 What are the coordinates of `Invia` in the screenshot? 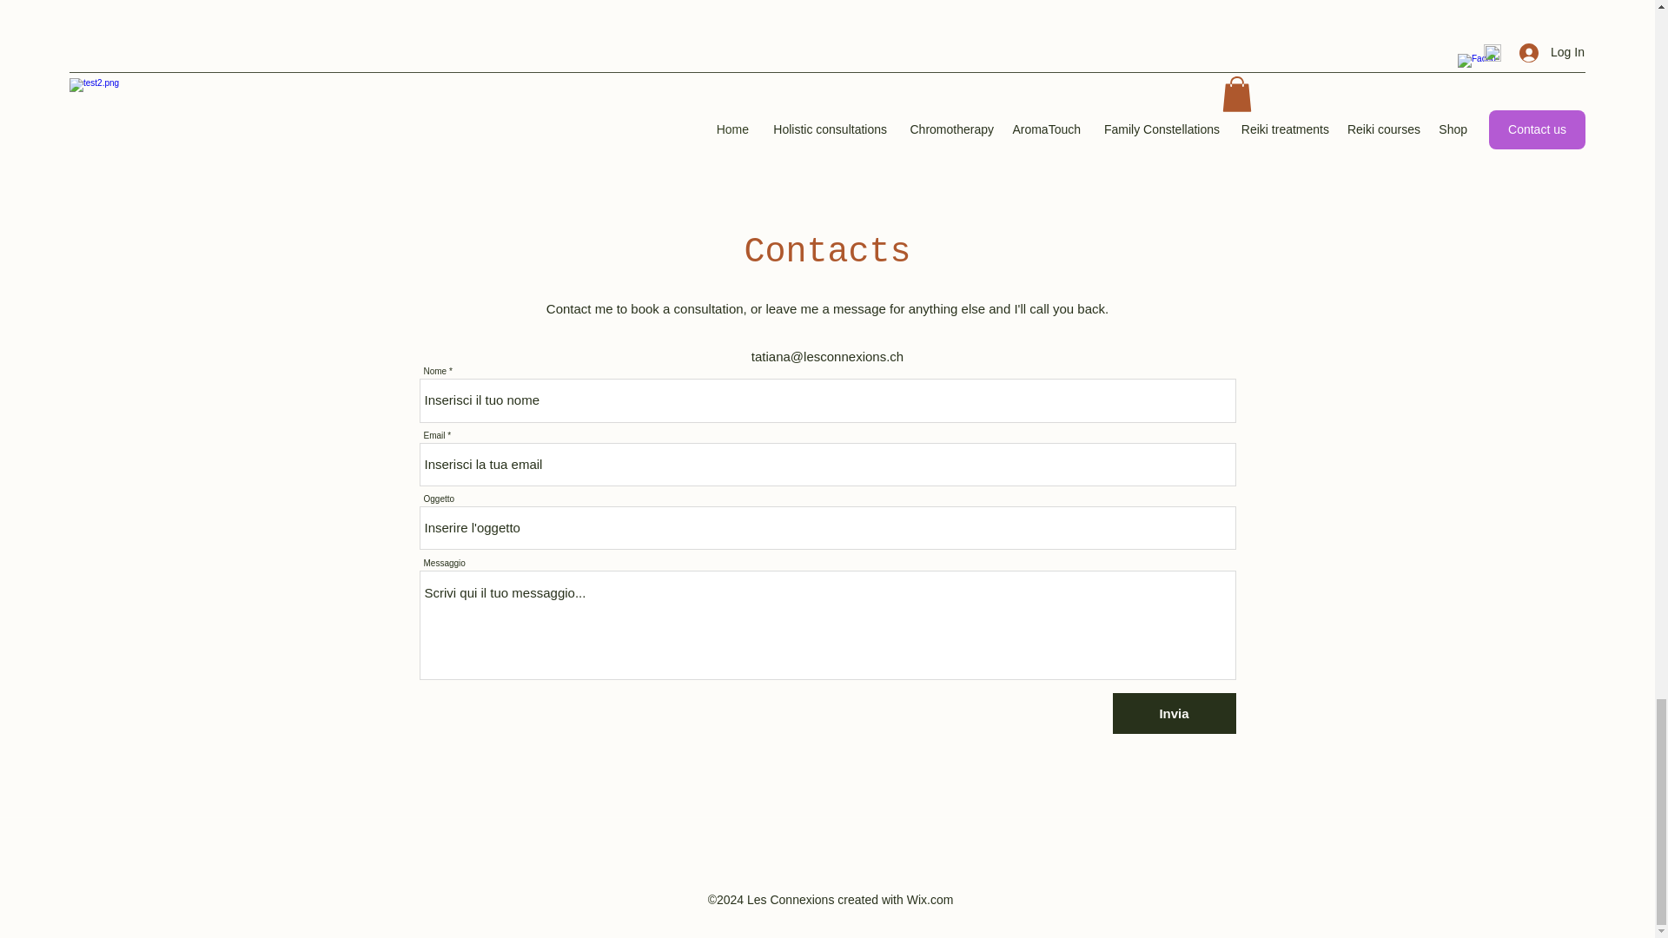 It's located at (1174, 713).